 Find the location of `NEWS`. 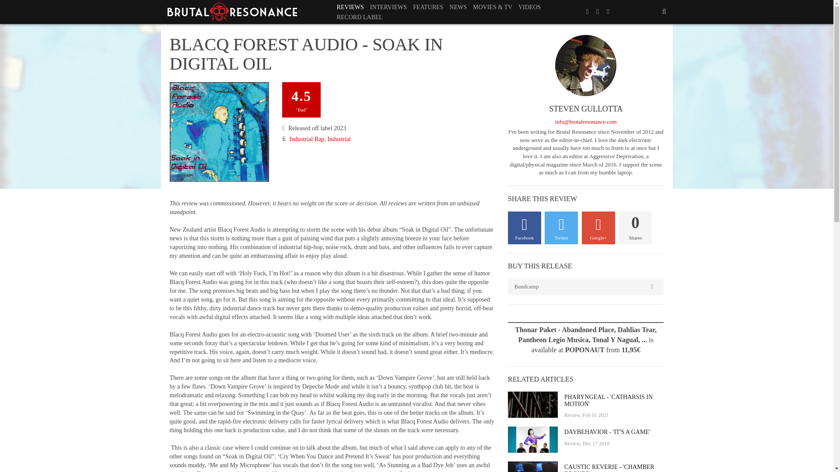

NEWS is located at coordinates (458, 7).